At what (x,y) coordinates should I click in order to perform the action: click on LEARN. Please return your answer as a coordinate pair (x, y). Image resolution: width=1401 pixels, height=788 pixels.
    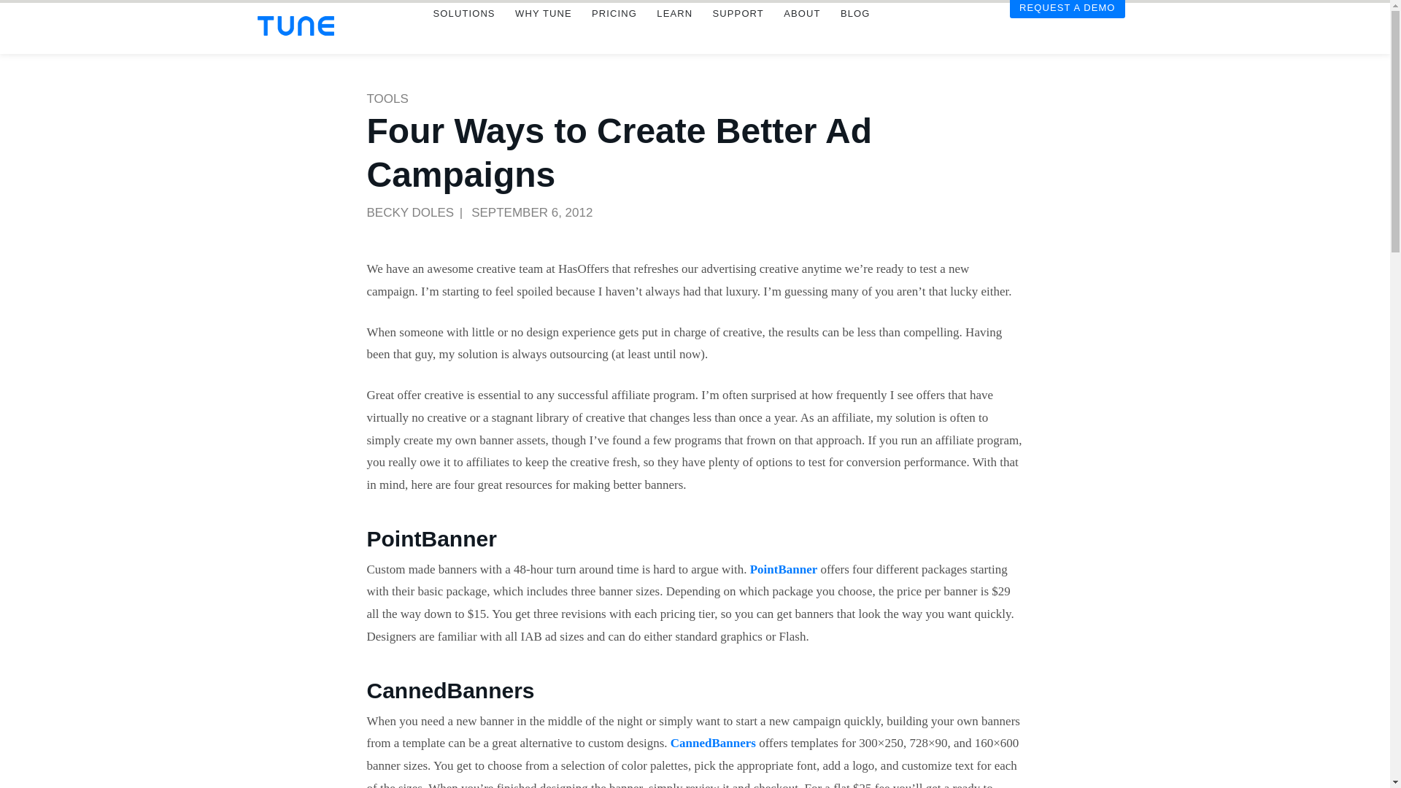
    Looking at the image, I should click on (674, 34).